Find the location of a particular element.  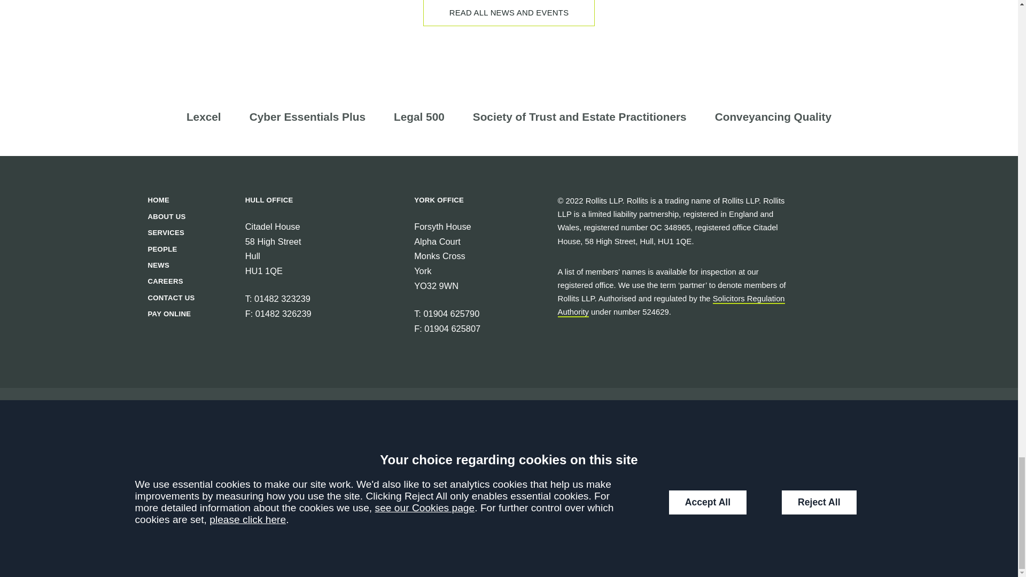

Search the site is located at coordinates (243, 500).